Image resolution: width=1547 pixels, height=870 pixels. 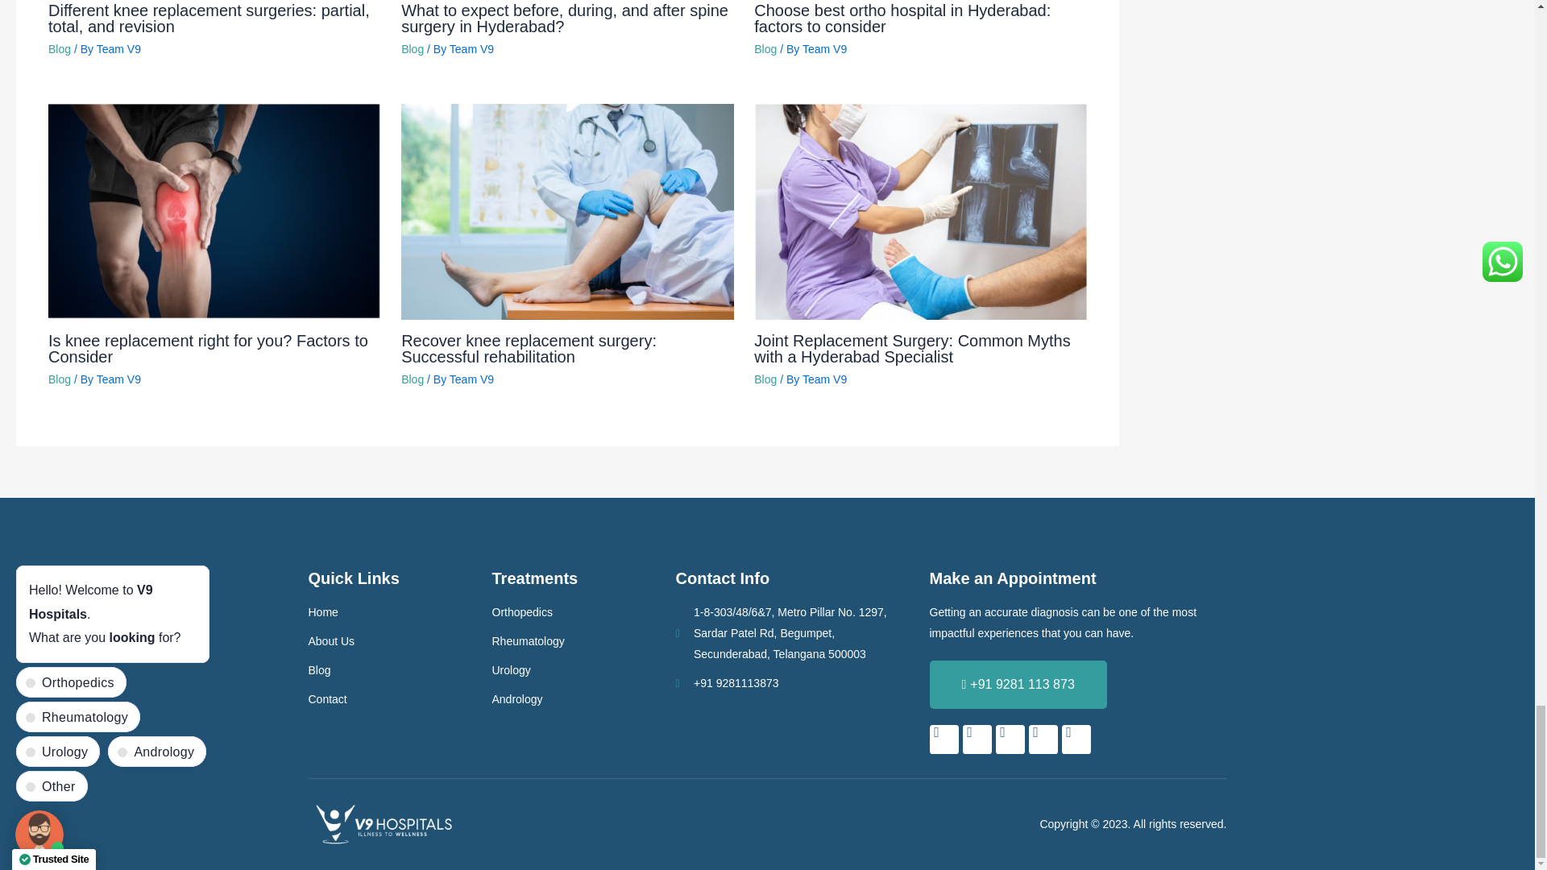 What do you see at coordinates (118, 48) in the screenshot?
I see `View all posts by Team V9` at bounding box center [118, 48].